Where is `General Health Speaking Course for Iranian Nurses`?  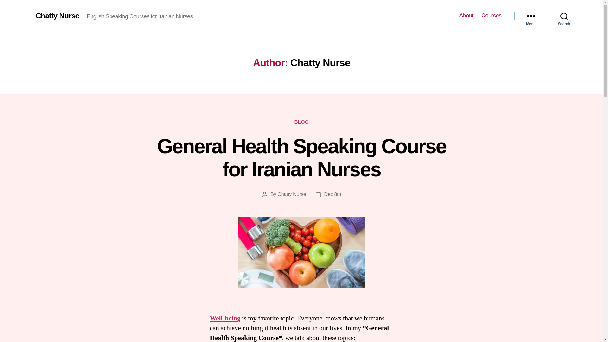
General Health Speaking Course for Iranian Nurses is located at coordinates (301, 158).